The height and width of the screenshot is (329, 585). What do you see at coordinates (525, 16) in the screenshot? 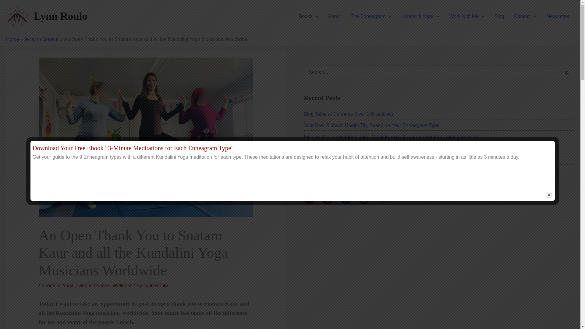
I see `Contact` at bounding box center [525, 16].